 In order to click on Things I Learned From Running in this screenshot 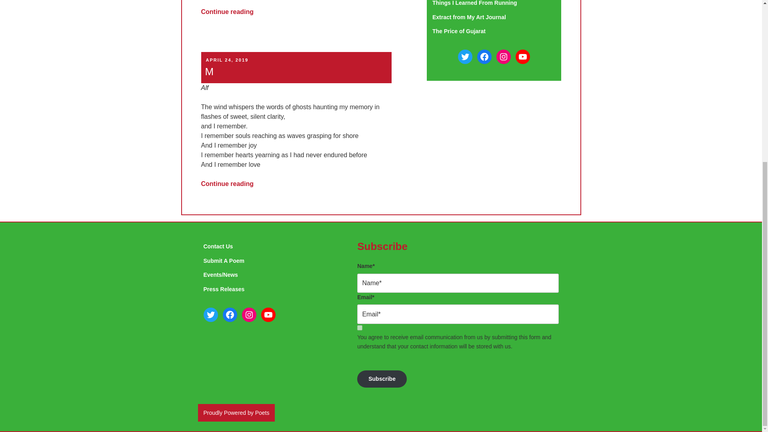, I will do `click(474, 3)`.